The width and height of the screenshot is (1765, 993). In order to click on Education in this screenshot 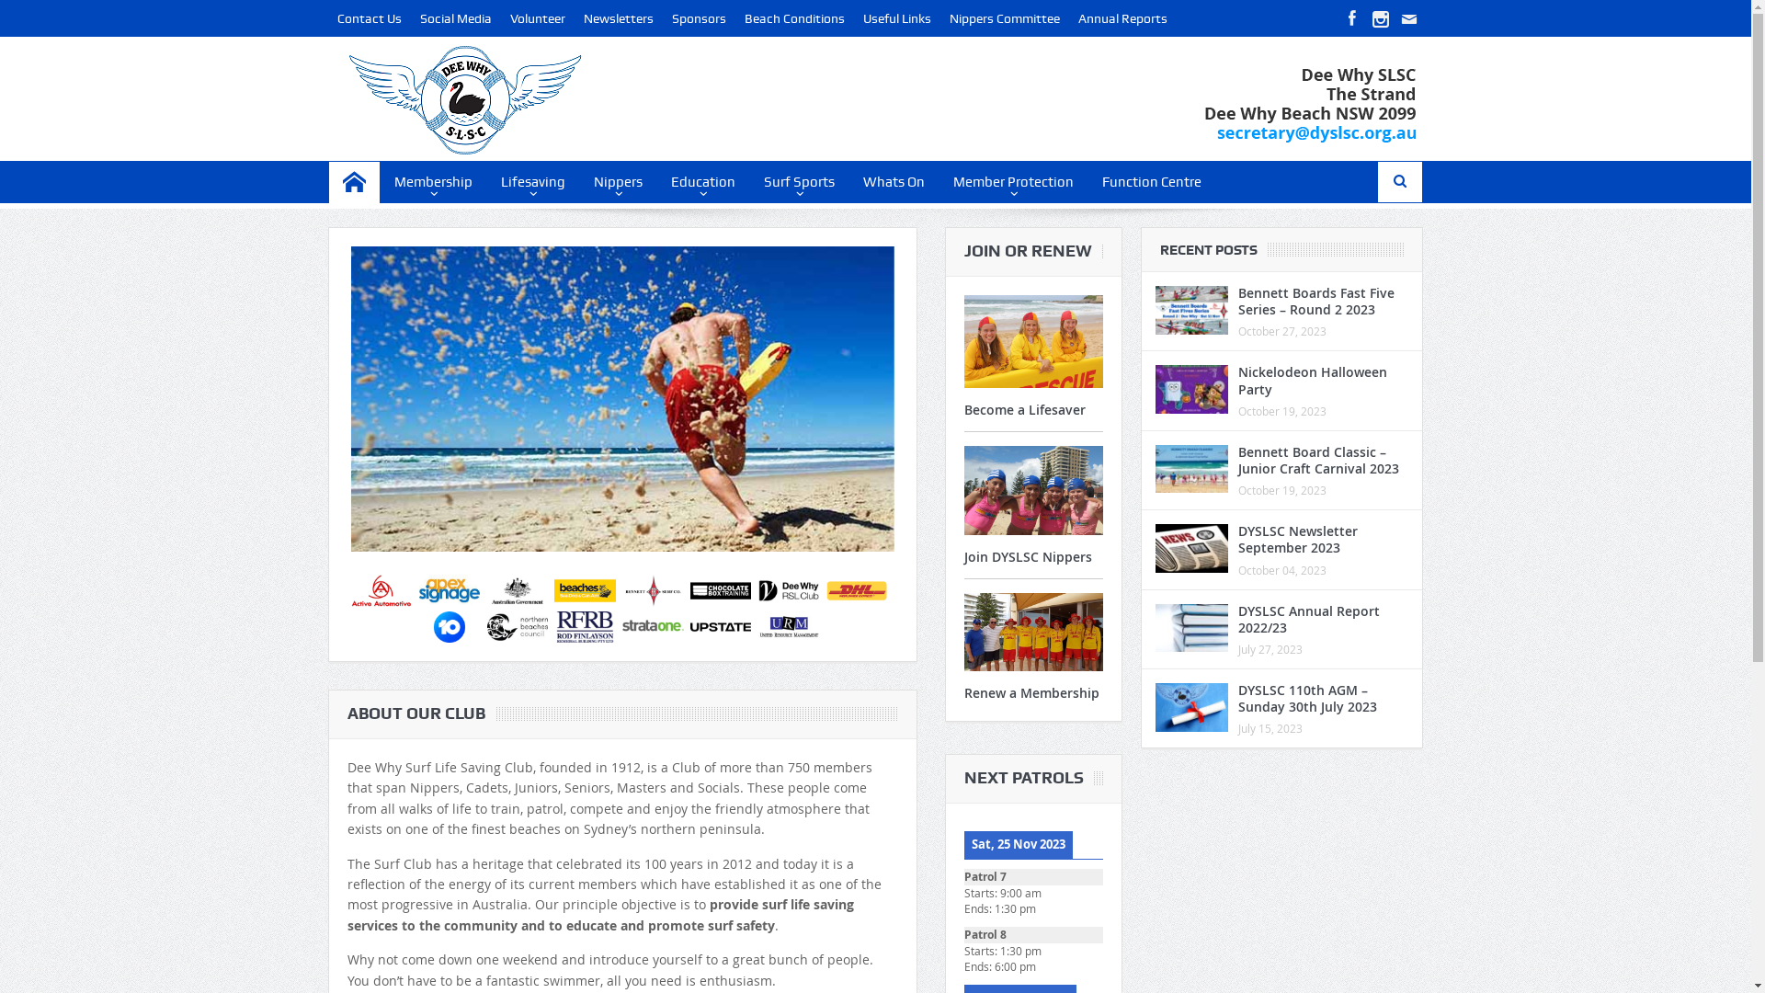, I will do `click(703, 182)`.